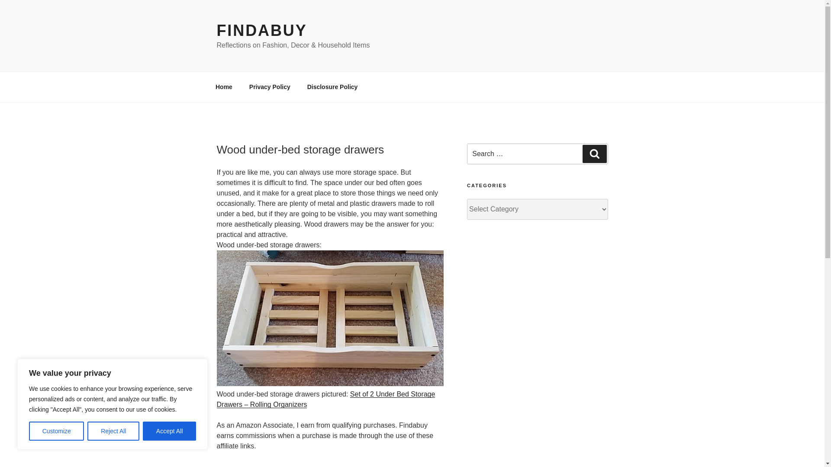  Describe the element at coordinates (332, 86) in the screenshot. I see `Disclosure Policy` at that location.